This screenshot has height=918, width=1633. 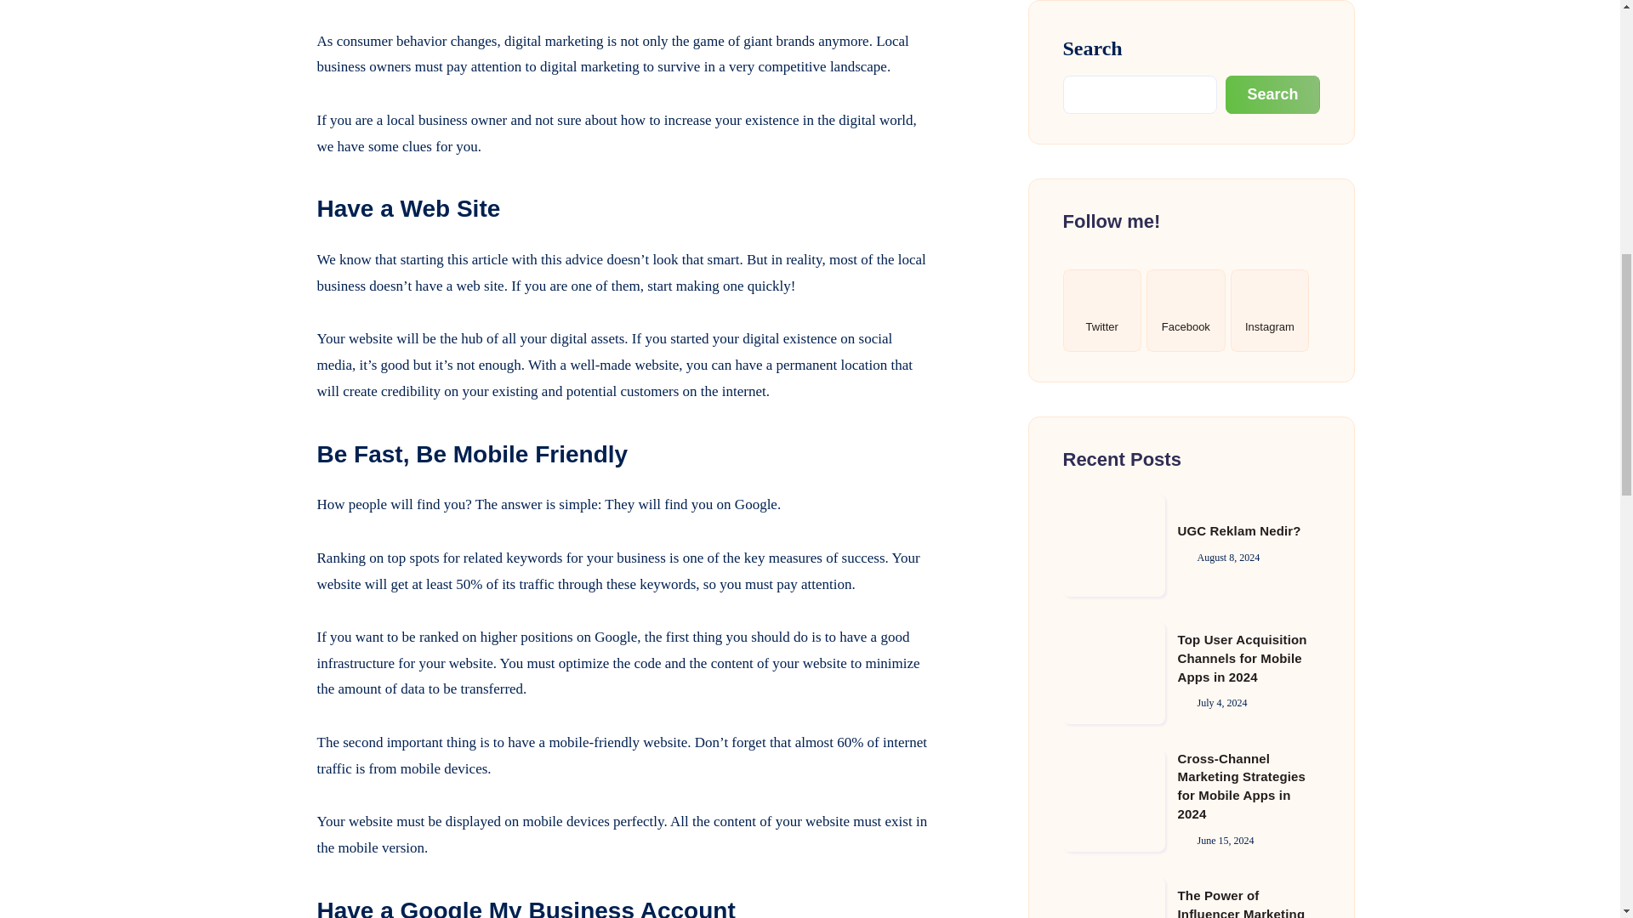 What do you see at coordinates (274, 89) in the screenshot?
I see `Share on Email` at bounding box center [274, 89].